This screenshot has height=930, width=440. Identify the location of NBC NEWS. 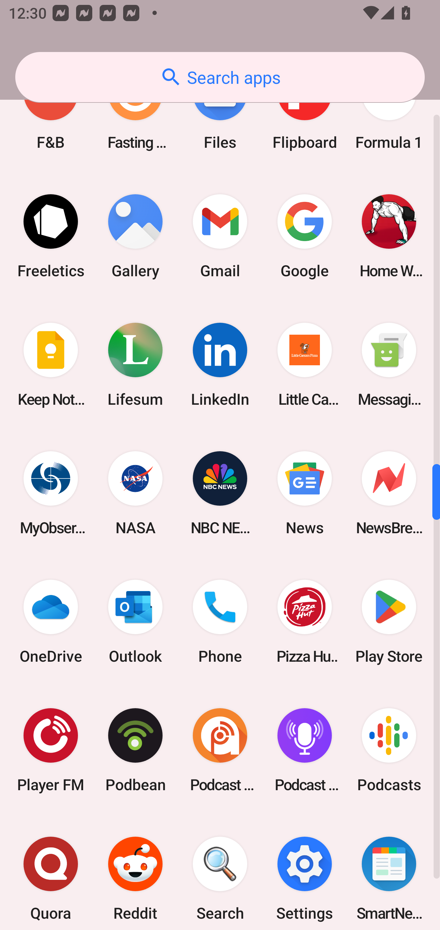
(220, 493).